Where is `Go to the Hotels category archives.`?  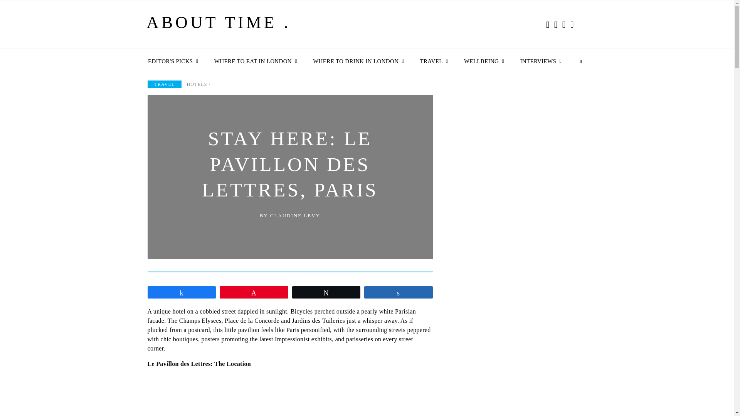 Go to the Hotels category archives. is located at coordinates (197, 84).